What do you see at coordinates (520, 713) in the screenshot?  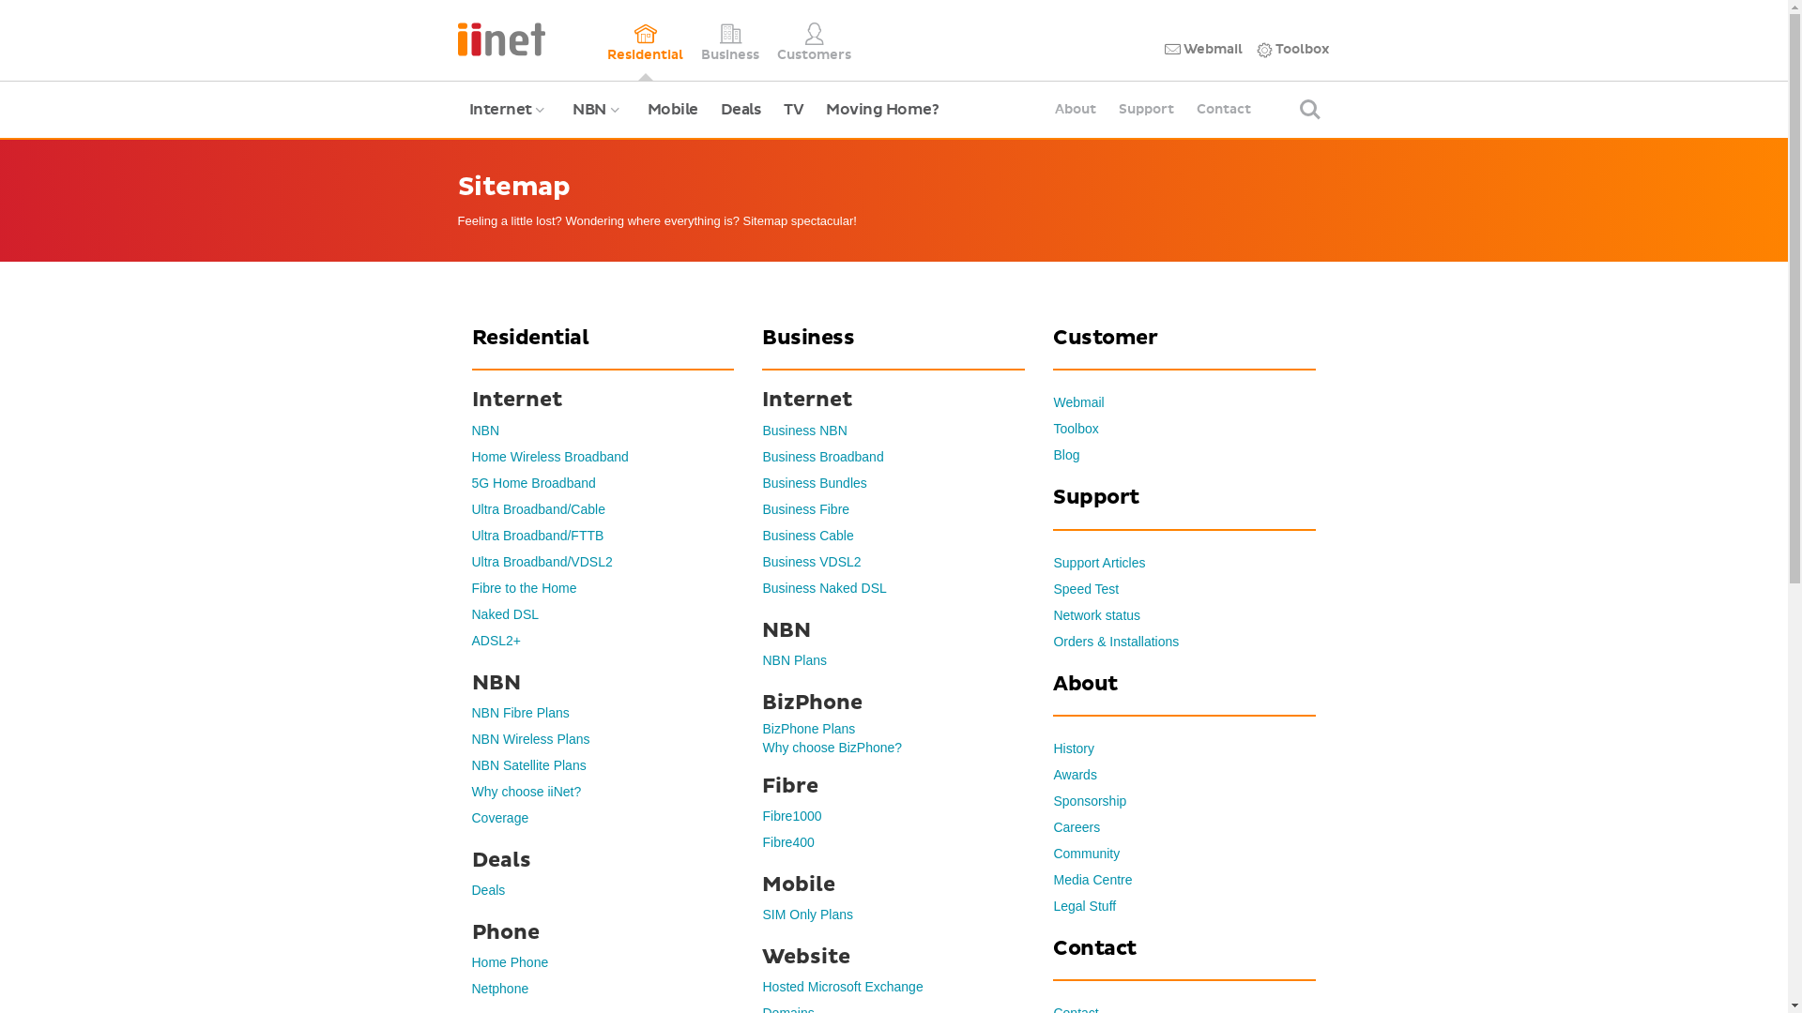 I see `NBN Fibre Plans` at bounding box center [520, 713].